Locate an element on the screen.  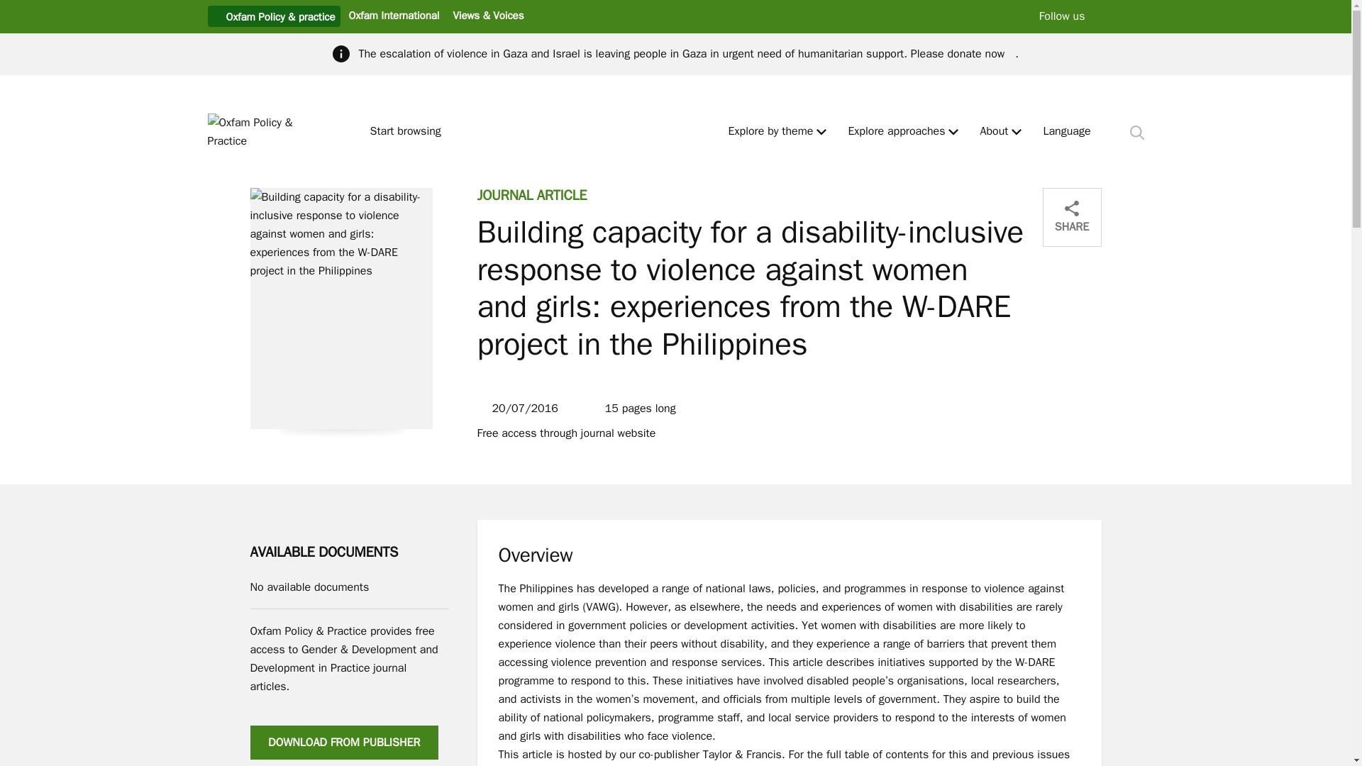
English is located at coordinates (1067, 132).